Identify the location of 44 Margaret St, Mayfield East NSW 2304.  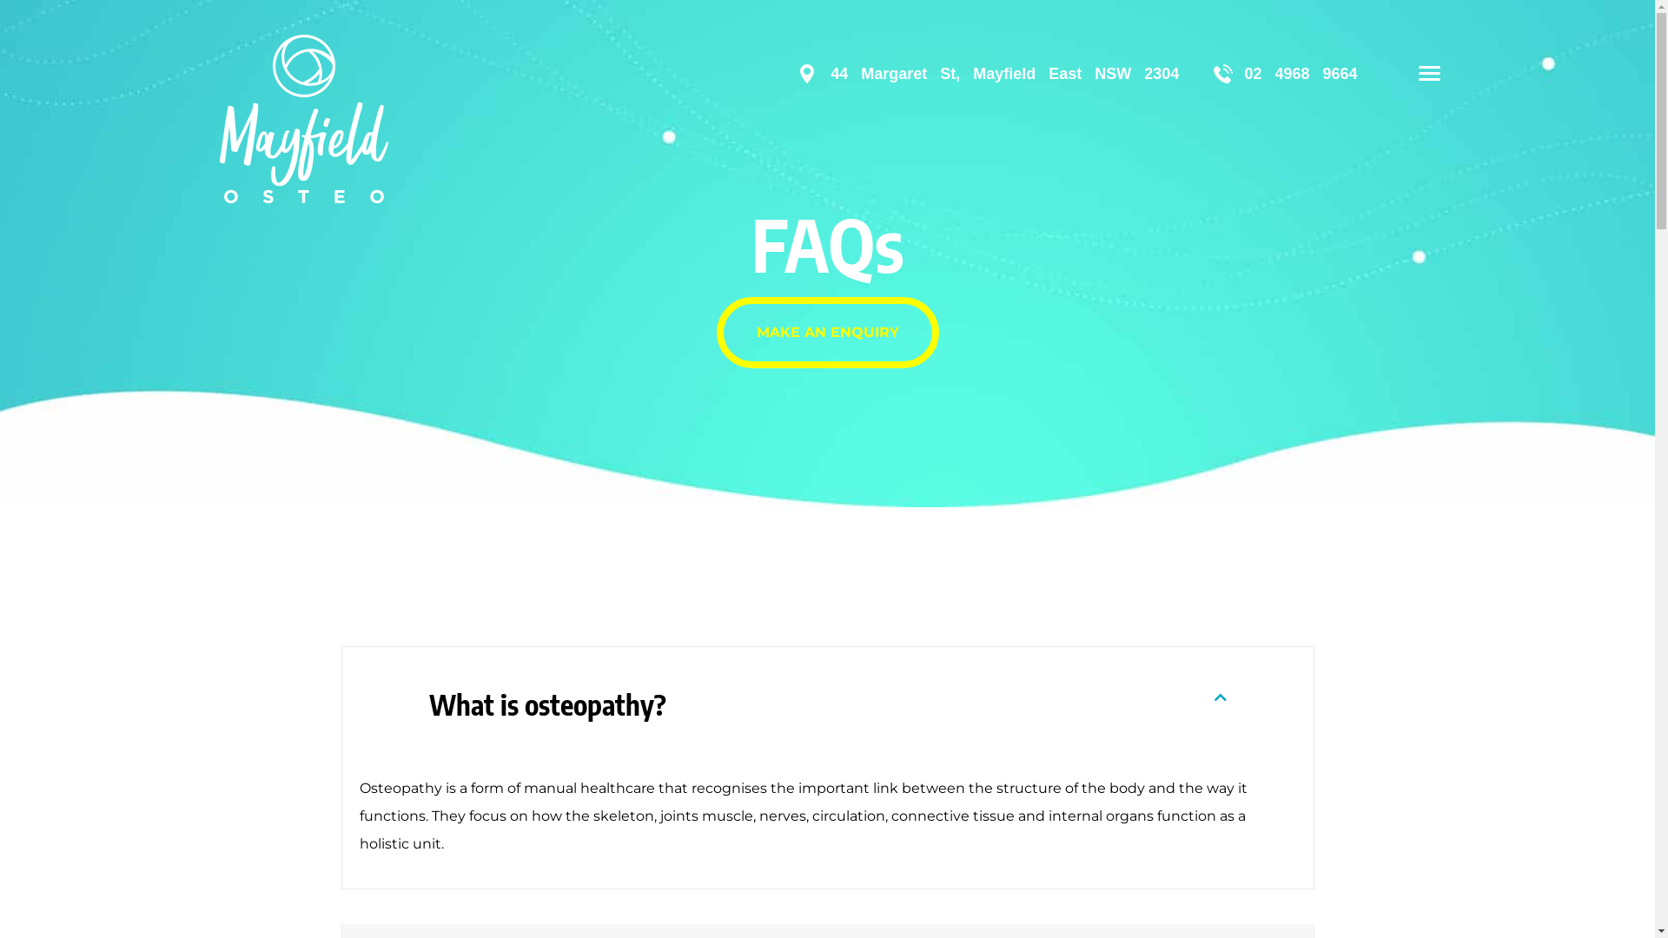
(1004, 73).